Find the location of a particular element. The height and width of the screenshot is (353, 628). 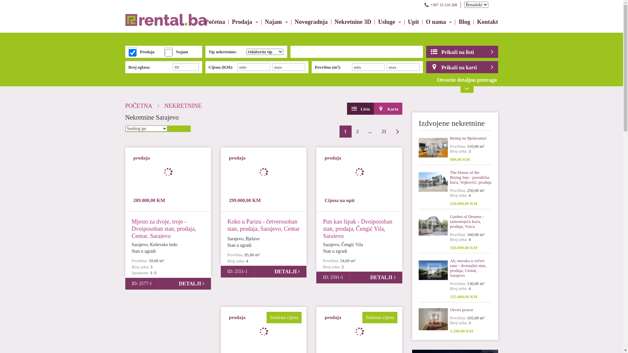

+387 33 210 208 is located at coordinates (441, 5).